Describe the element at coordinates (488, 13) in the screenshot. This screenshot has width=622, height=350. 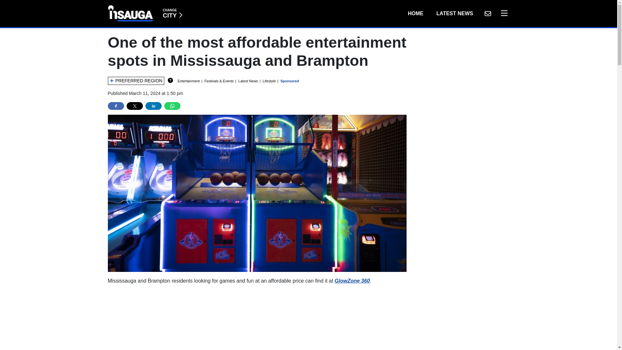
I see `SIGN UP FOR OUR NEWSLETTER` at that location.